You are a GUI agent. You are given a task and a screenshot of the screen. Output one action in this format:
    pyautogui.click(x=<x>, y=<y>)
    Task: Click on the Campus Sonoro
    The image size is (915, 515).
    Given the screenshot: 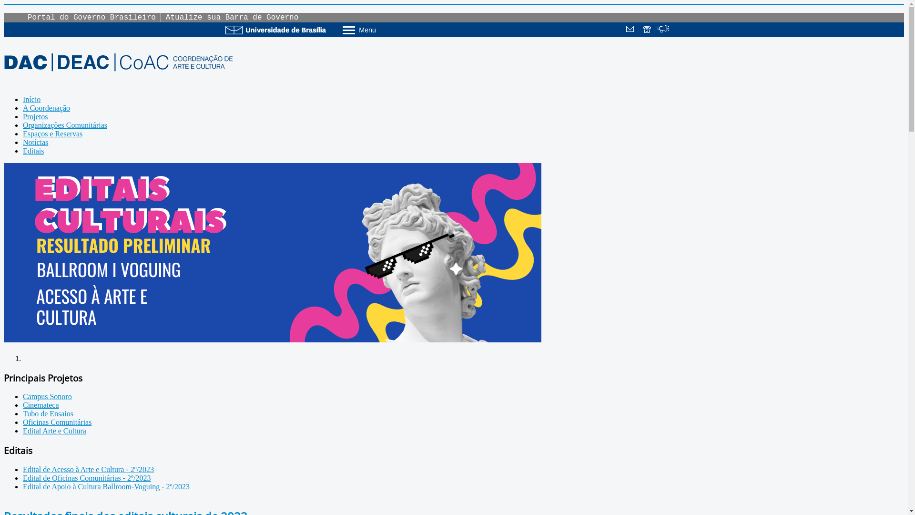 What is the action you would take?
    pyautogui.click(x=48, y=397)
    